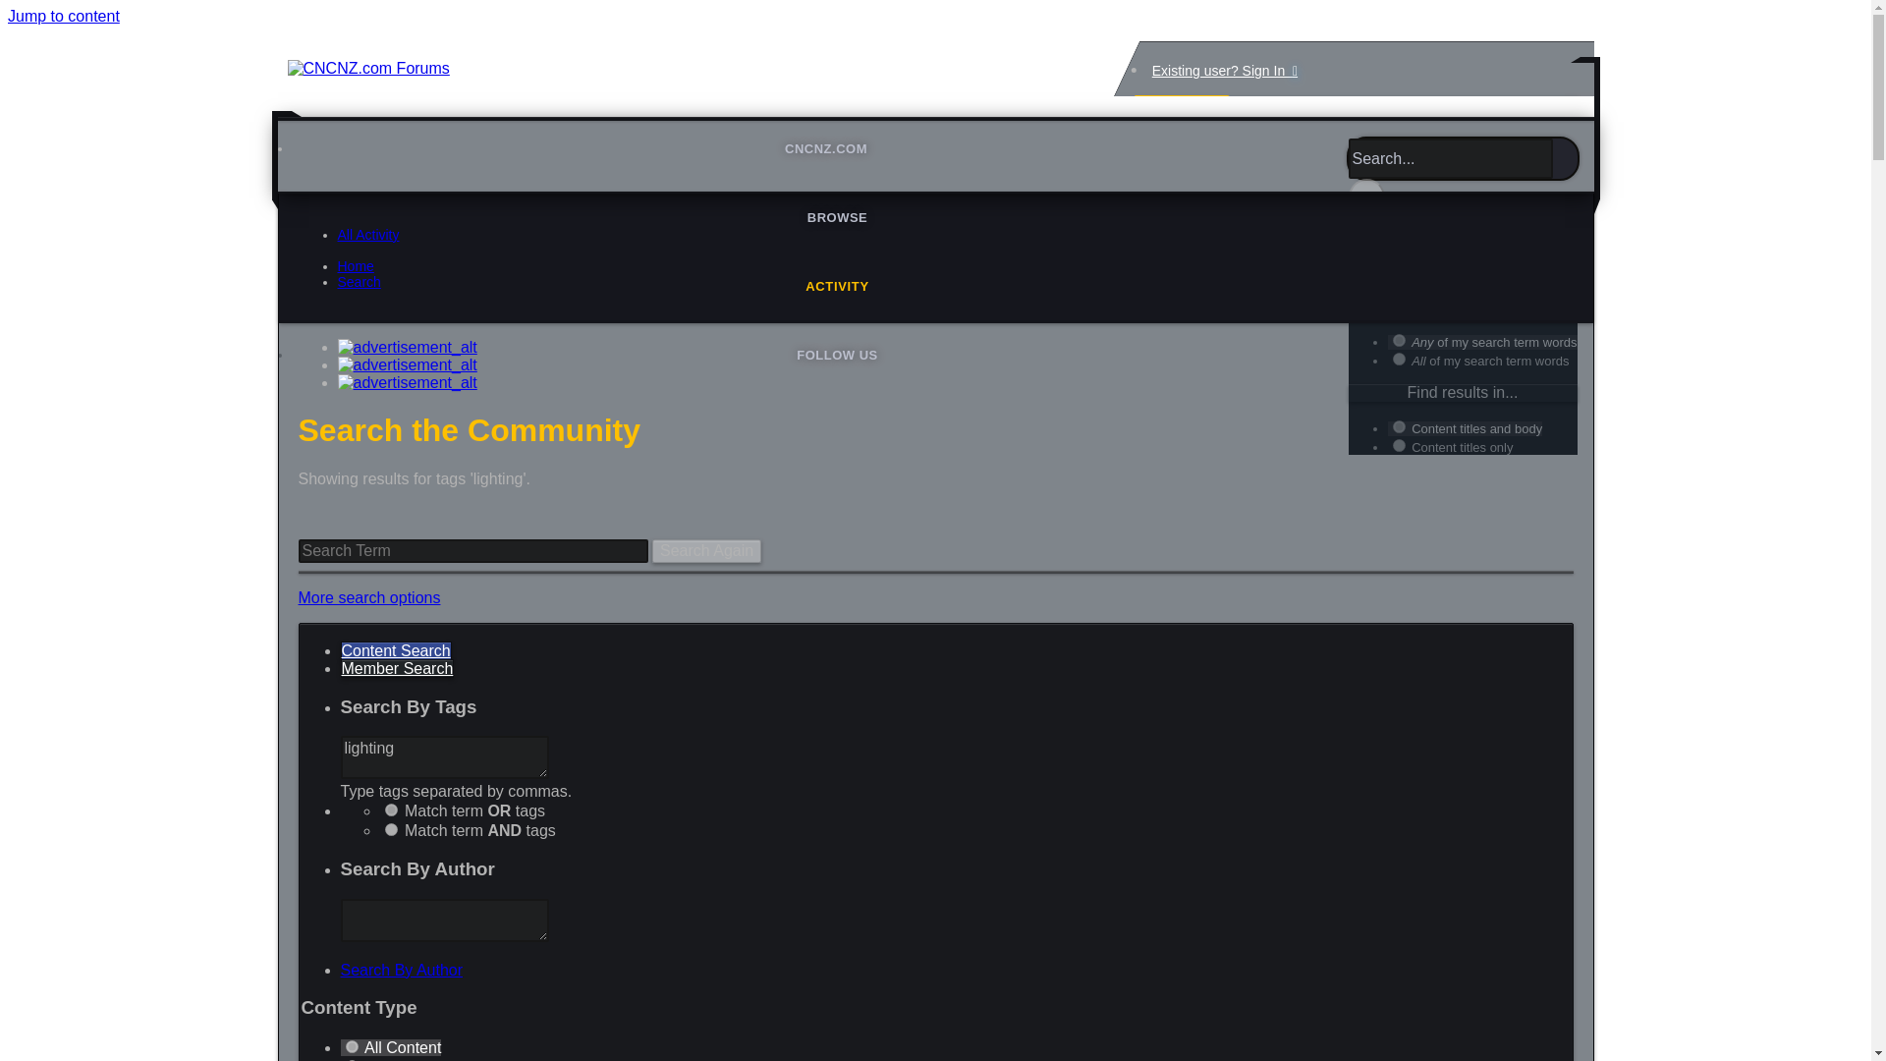 The height and width of the screenshot is (1061, 1886). Describe the element at coordinates (837, 287) in the screenshot. I see `ACTIVITY` at that location.